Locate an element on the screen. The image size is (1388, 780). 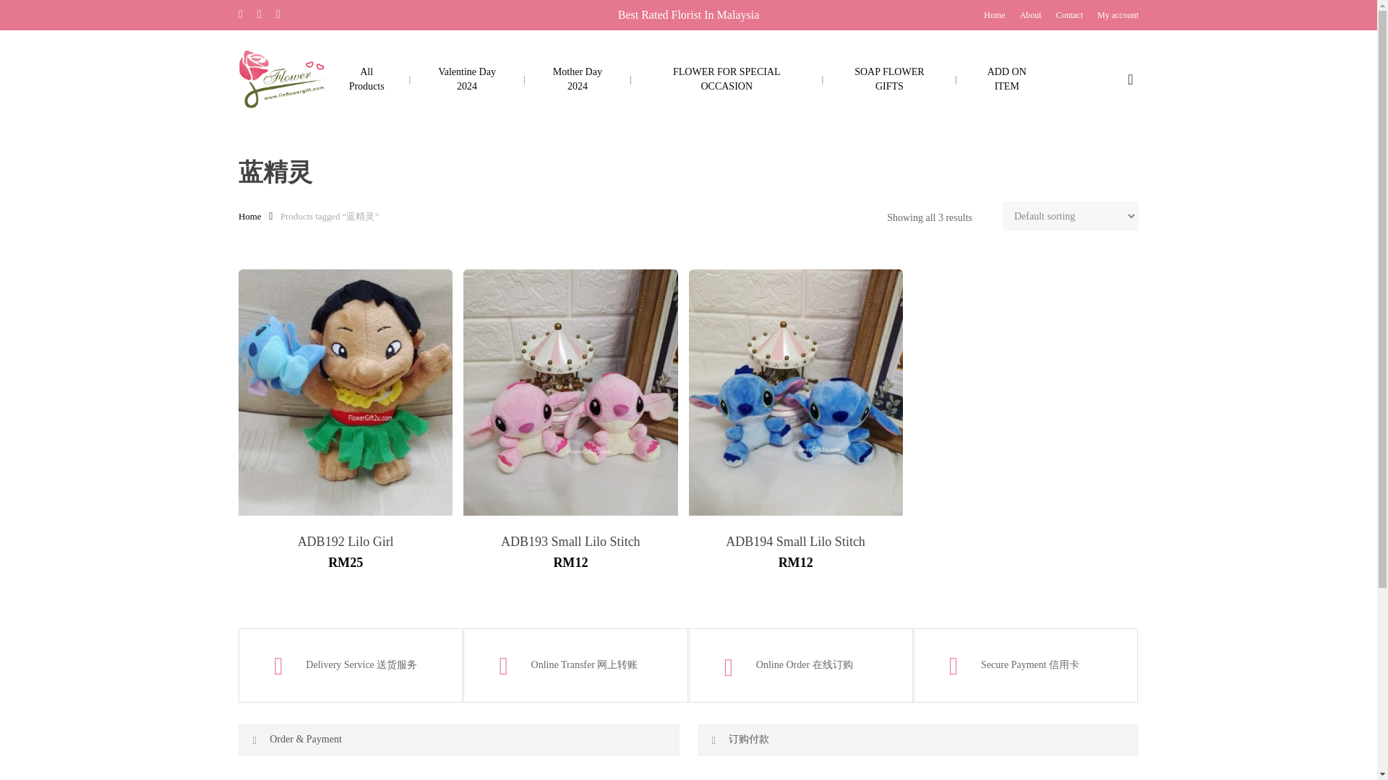
Valentine Day 2024 is located at coordinates (467, 79).